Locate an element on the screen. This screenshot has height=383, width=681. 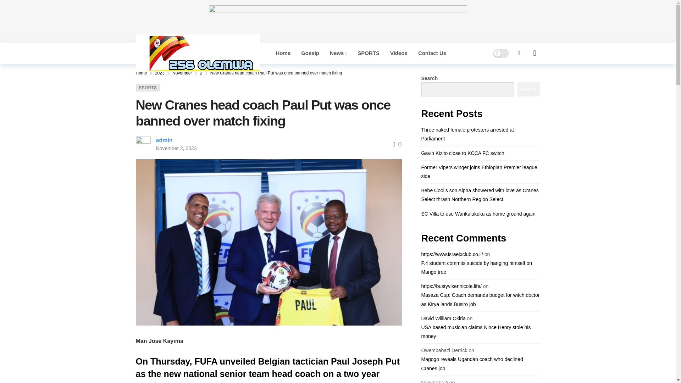
Gossip is located at coordinates (310, 53).